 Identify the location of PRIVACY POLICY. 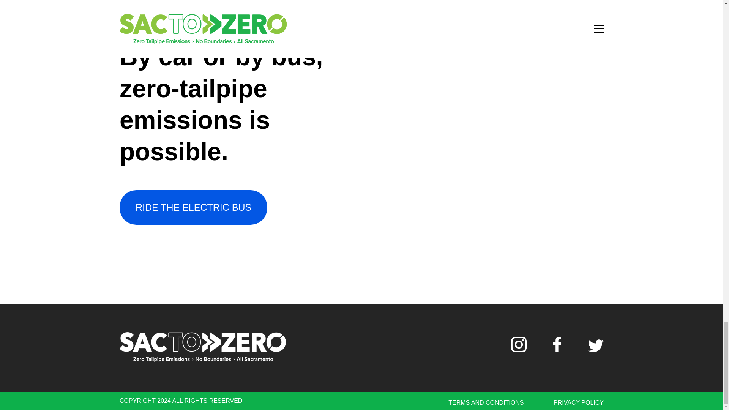
(578, 402).